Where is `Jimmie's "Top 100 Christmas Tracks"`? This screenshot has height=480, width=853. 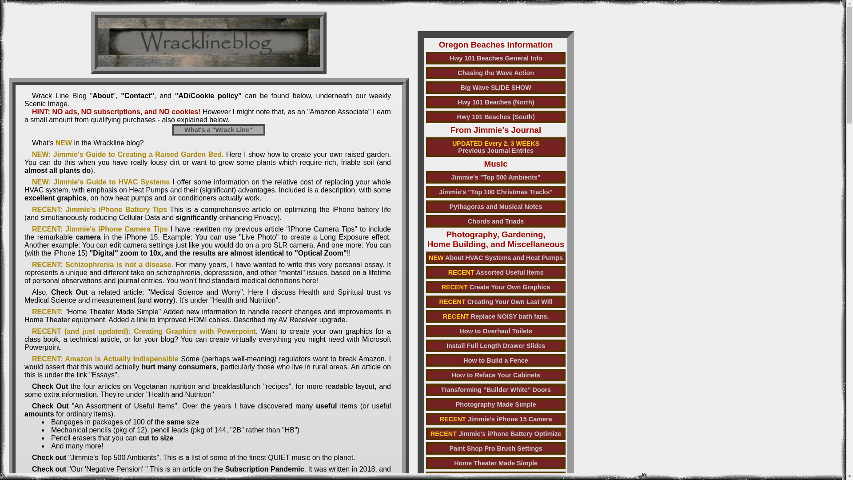 Jimmie's "Top 100 Christmas Tracks" is located at coordinates (495, 316).